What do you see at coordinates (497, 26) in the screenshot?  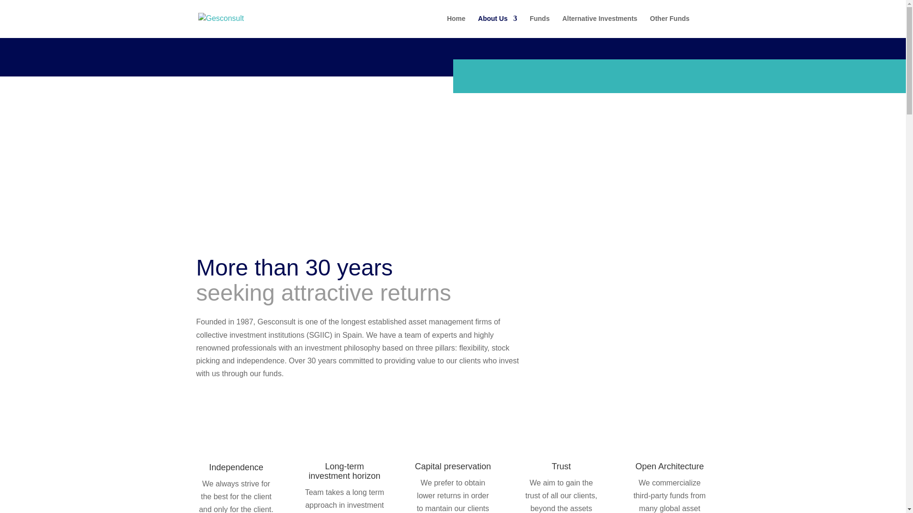 I see `About Us` at bounding box center [497, 26].